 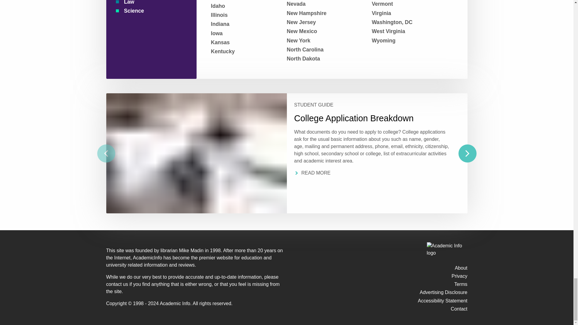 I want to click on Student Guide, so click(x=371, y=105).